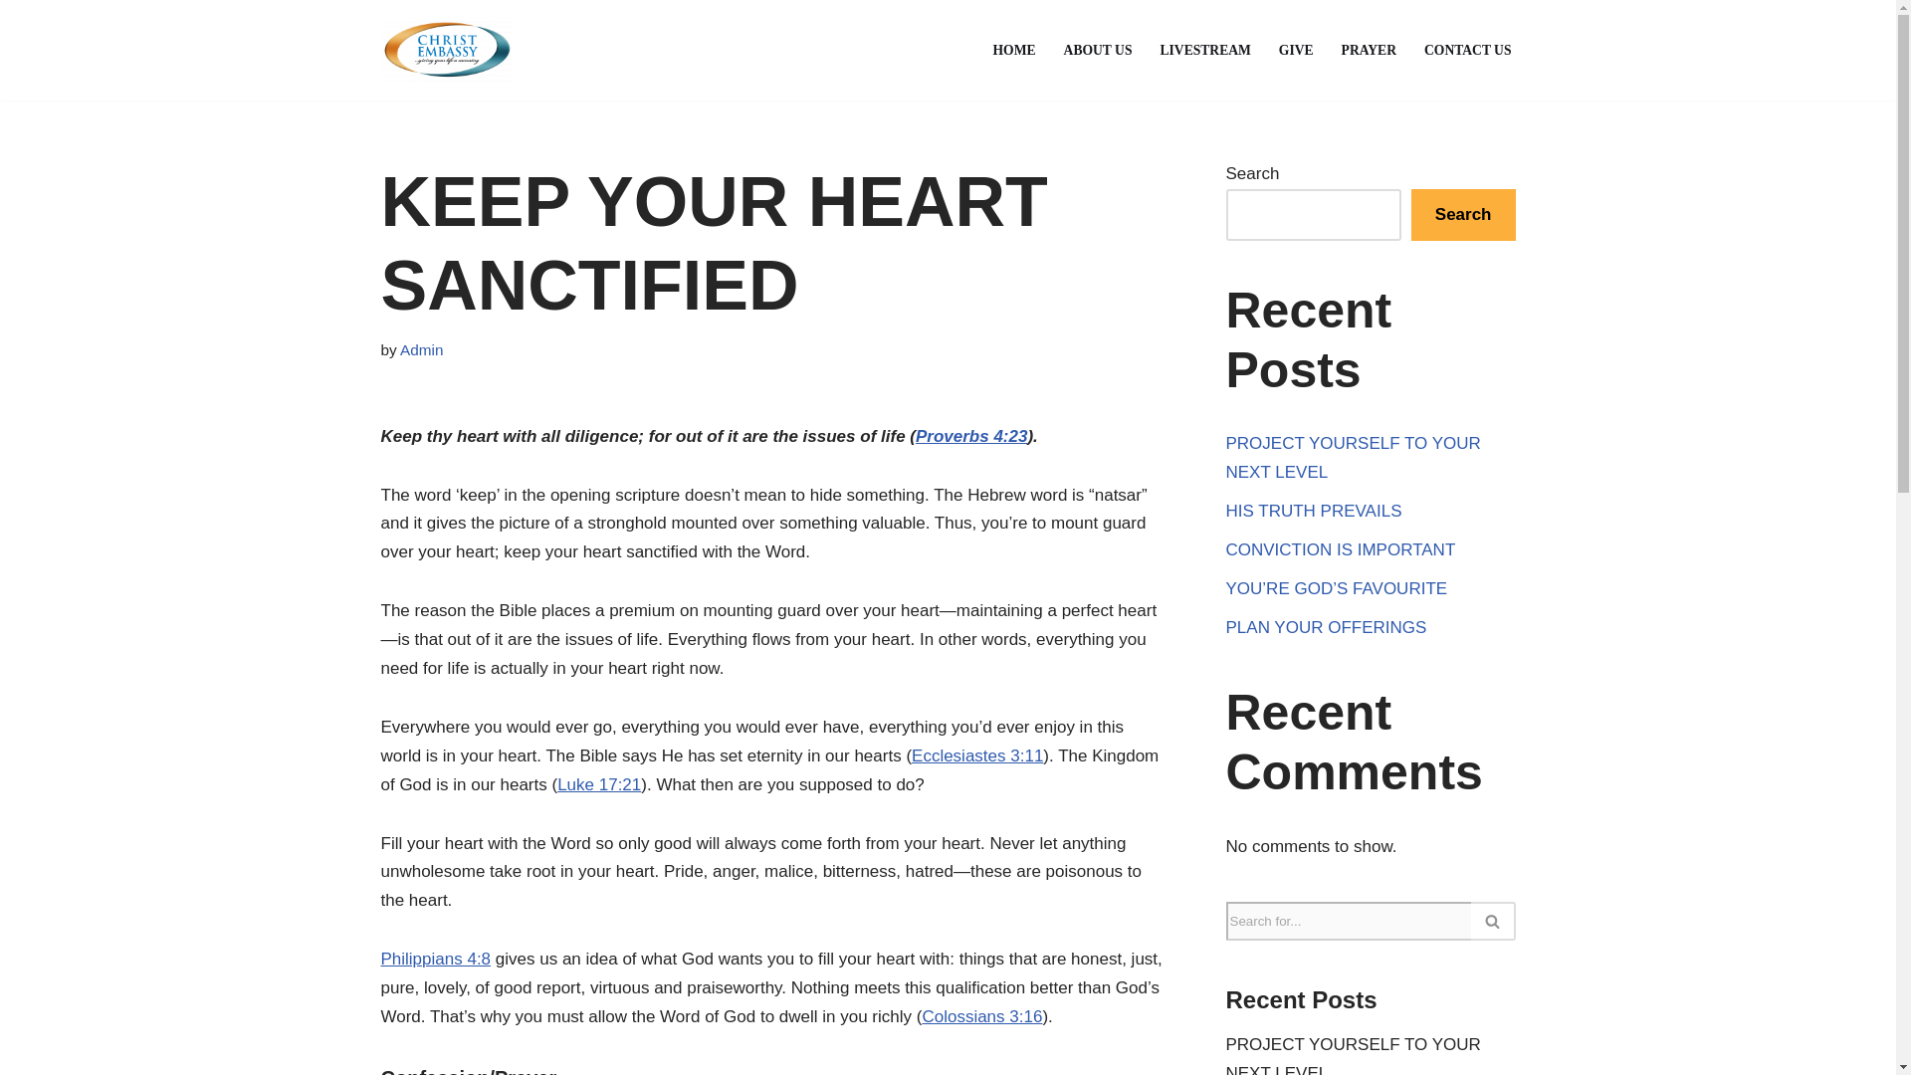  What do you see at coordinates (436, 959) in the screenshot?
I see `Philippians 4:8` at bounding box center [436, 959].